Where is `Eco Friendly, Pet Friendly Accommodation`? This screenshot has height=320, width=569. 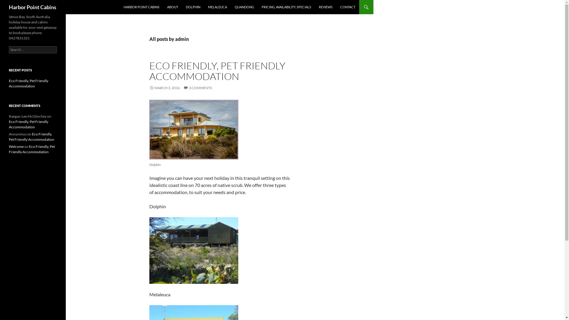 Eco Friendly, Pet Friendly Accommodation is located at coordinates (28, 124).